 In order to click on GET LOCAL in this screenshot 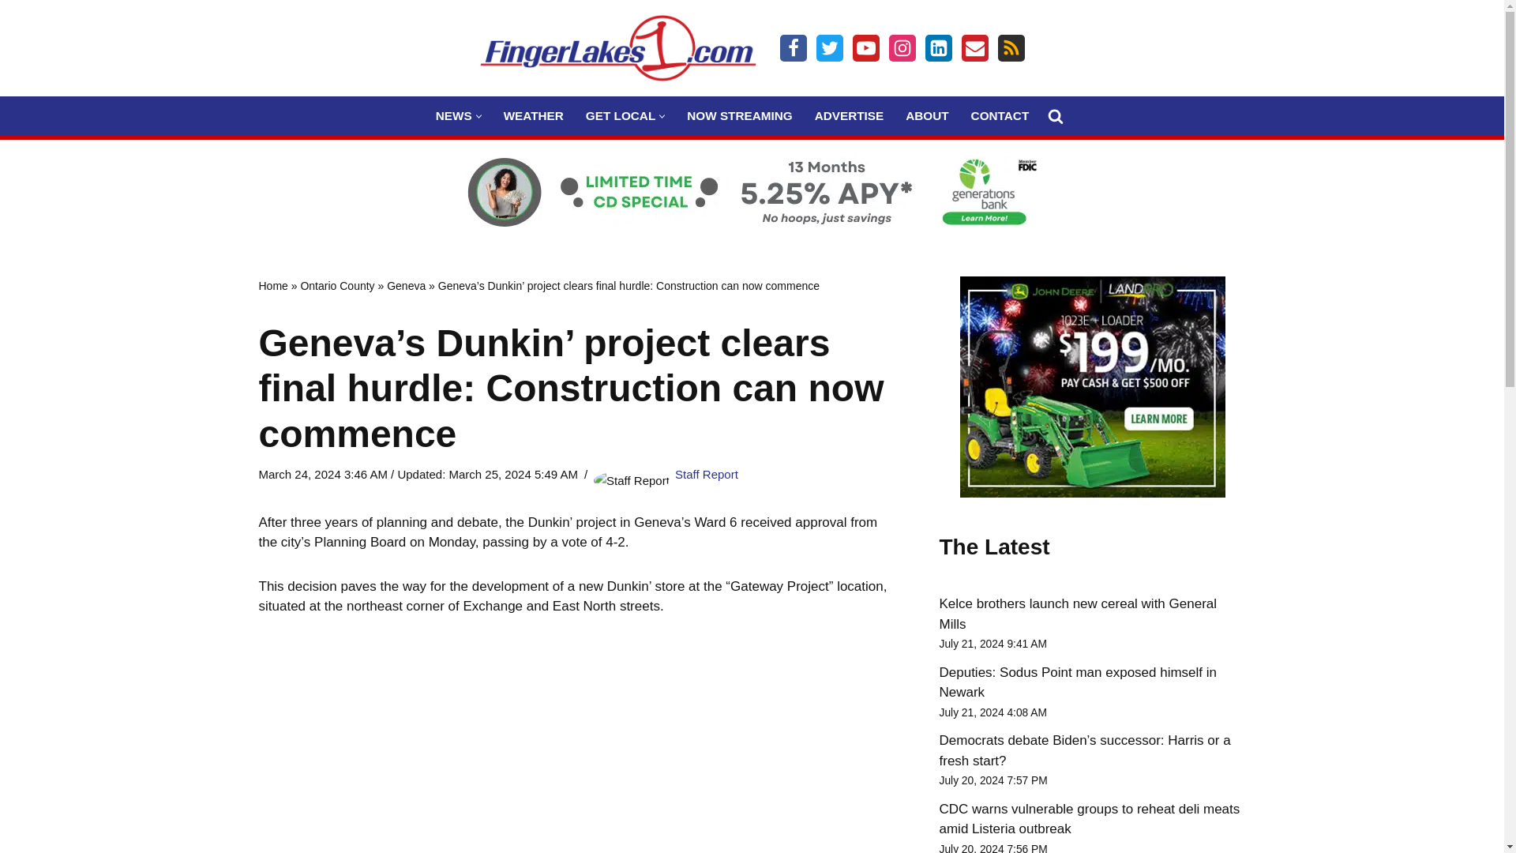, I will do `click(620, 115)`.